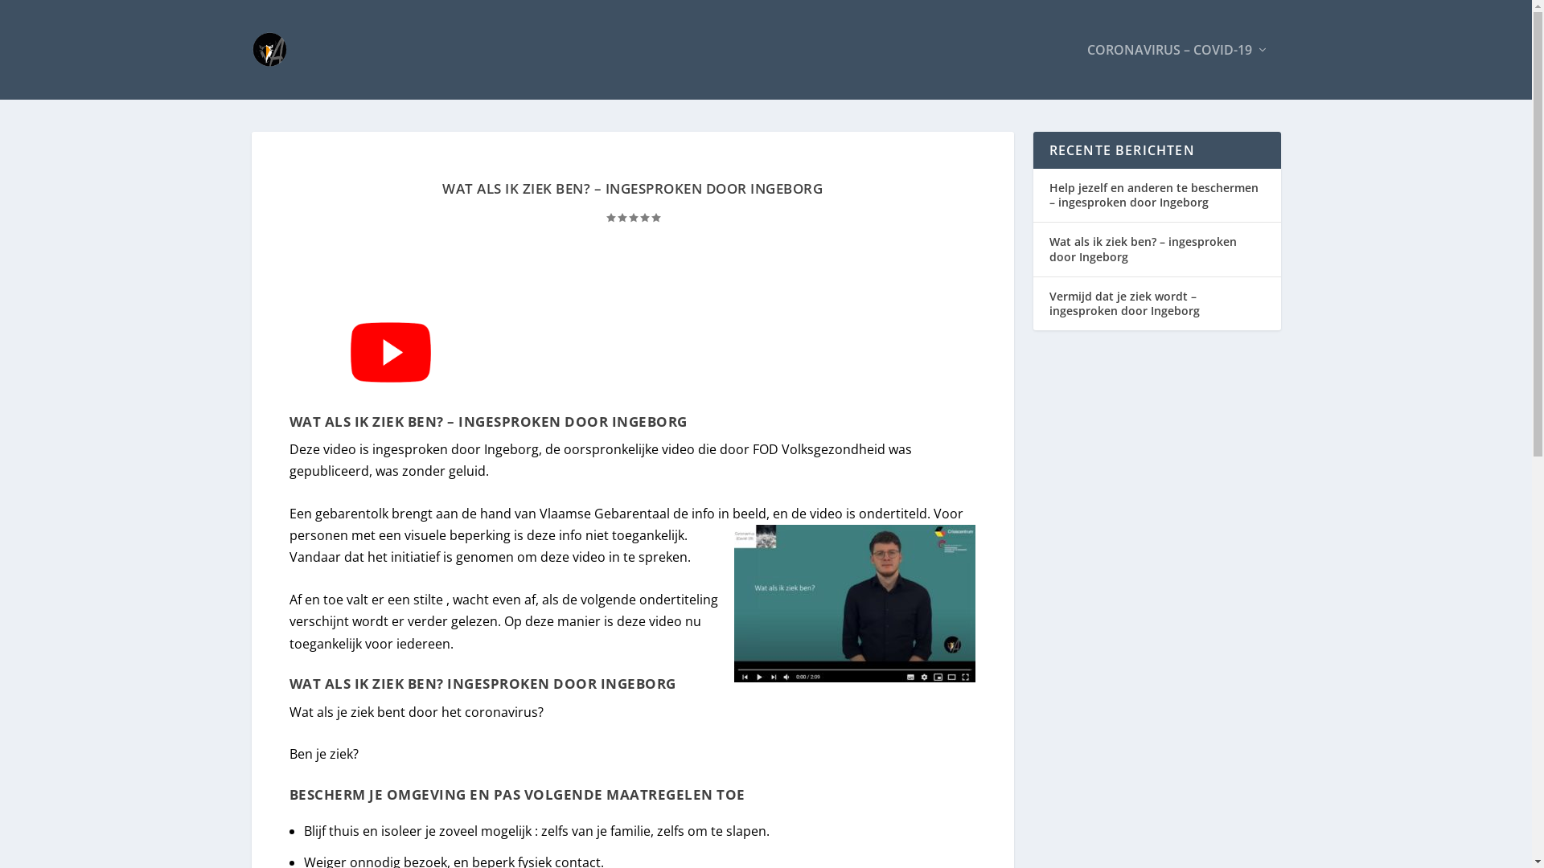  I want to click on Knop naar Video, so click(391, 352).